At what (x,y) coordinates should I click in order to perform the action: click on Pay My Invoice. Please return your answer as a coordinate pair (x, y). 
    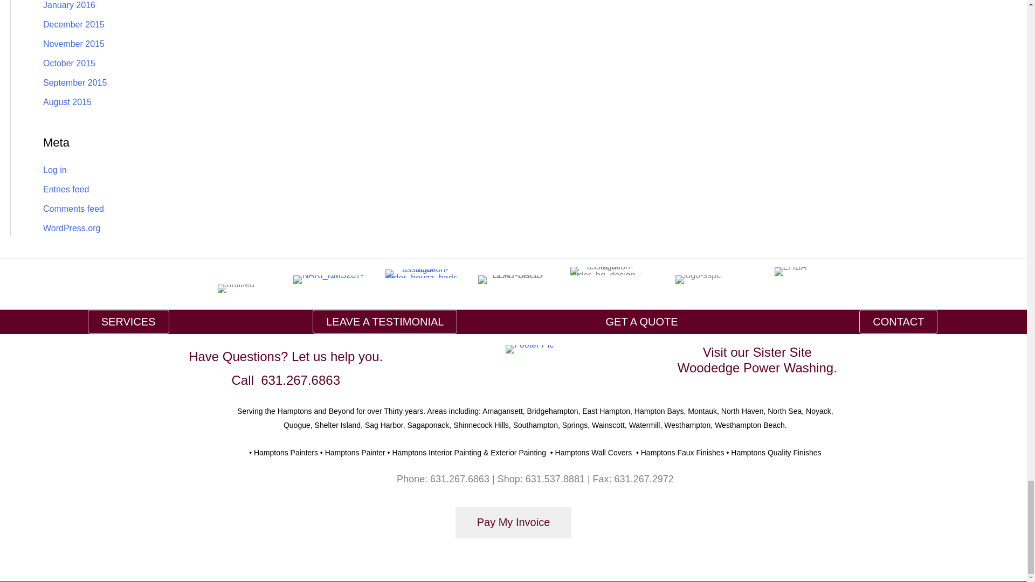
    Looking at the image, I should click on (513, 522).